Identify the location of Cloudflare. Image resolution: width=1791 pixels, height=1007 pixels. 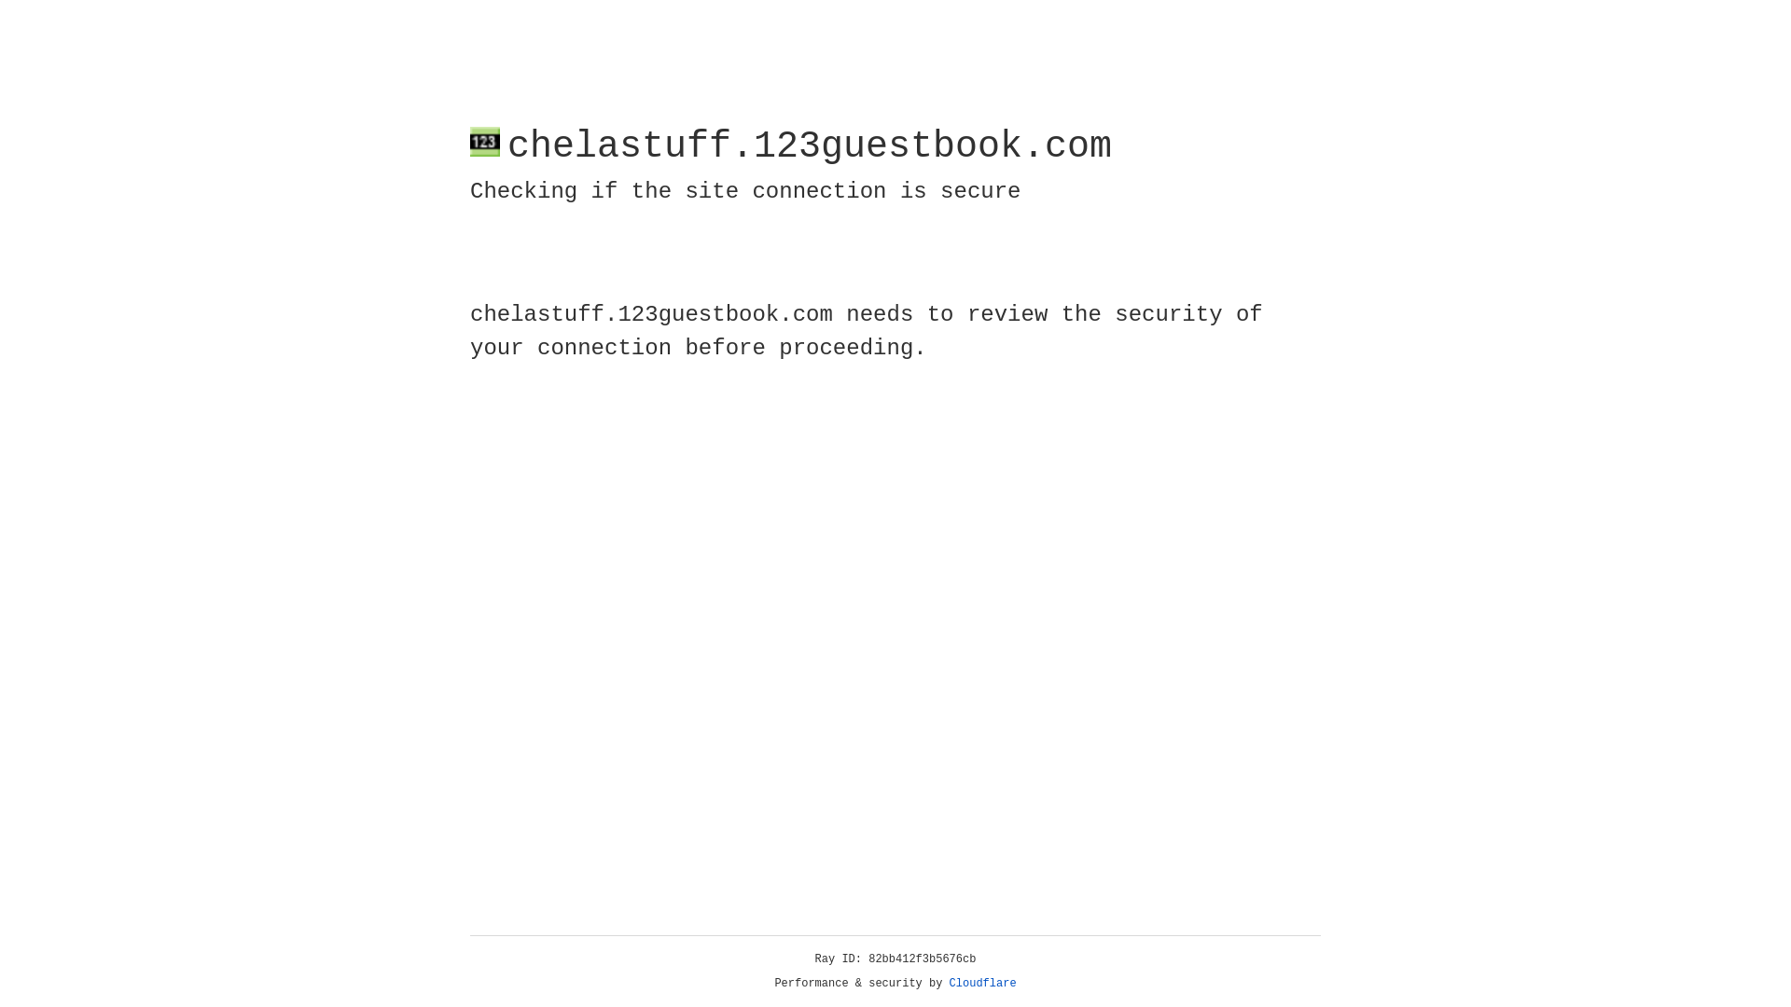
(983, 984).